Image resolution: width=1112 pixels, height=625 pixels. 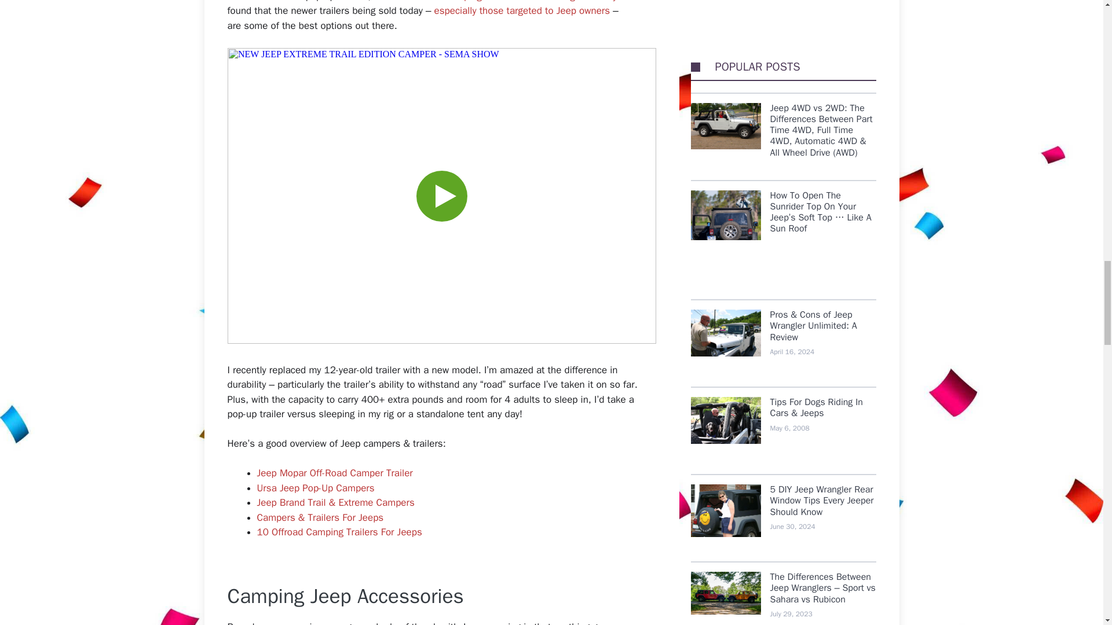 I want to click on Ursa Jeep Pop-Up Campers, so click(x=316, y=488).